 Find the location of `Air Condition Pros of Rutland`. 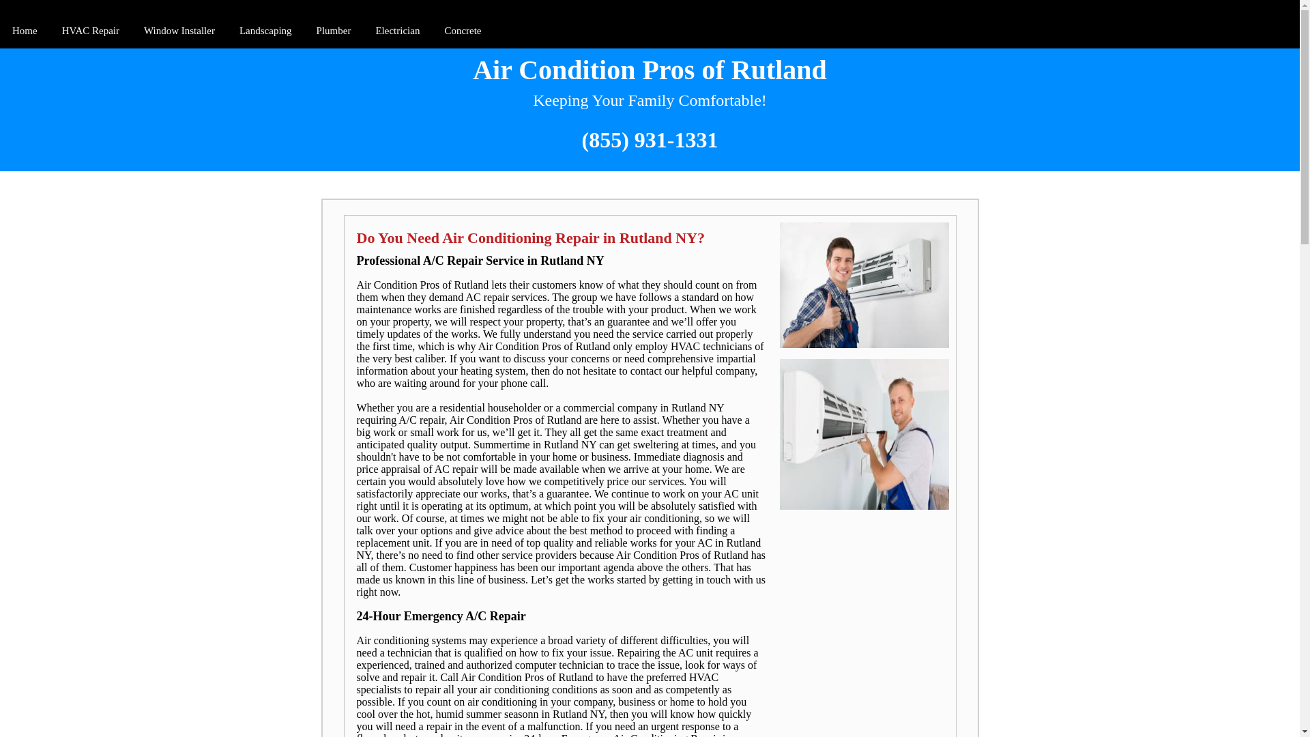

Air Condition Pros of Rutland is located at coordinates (650, 70).